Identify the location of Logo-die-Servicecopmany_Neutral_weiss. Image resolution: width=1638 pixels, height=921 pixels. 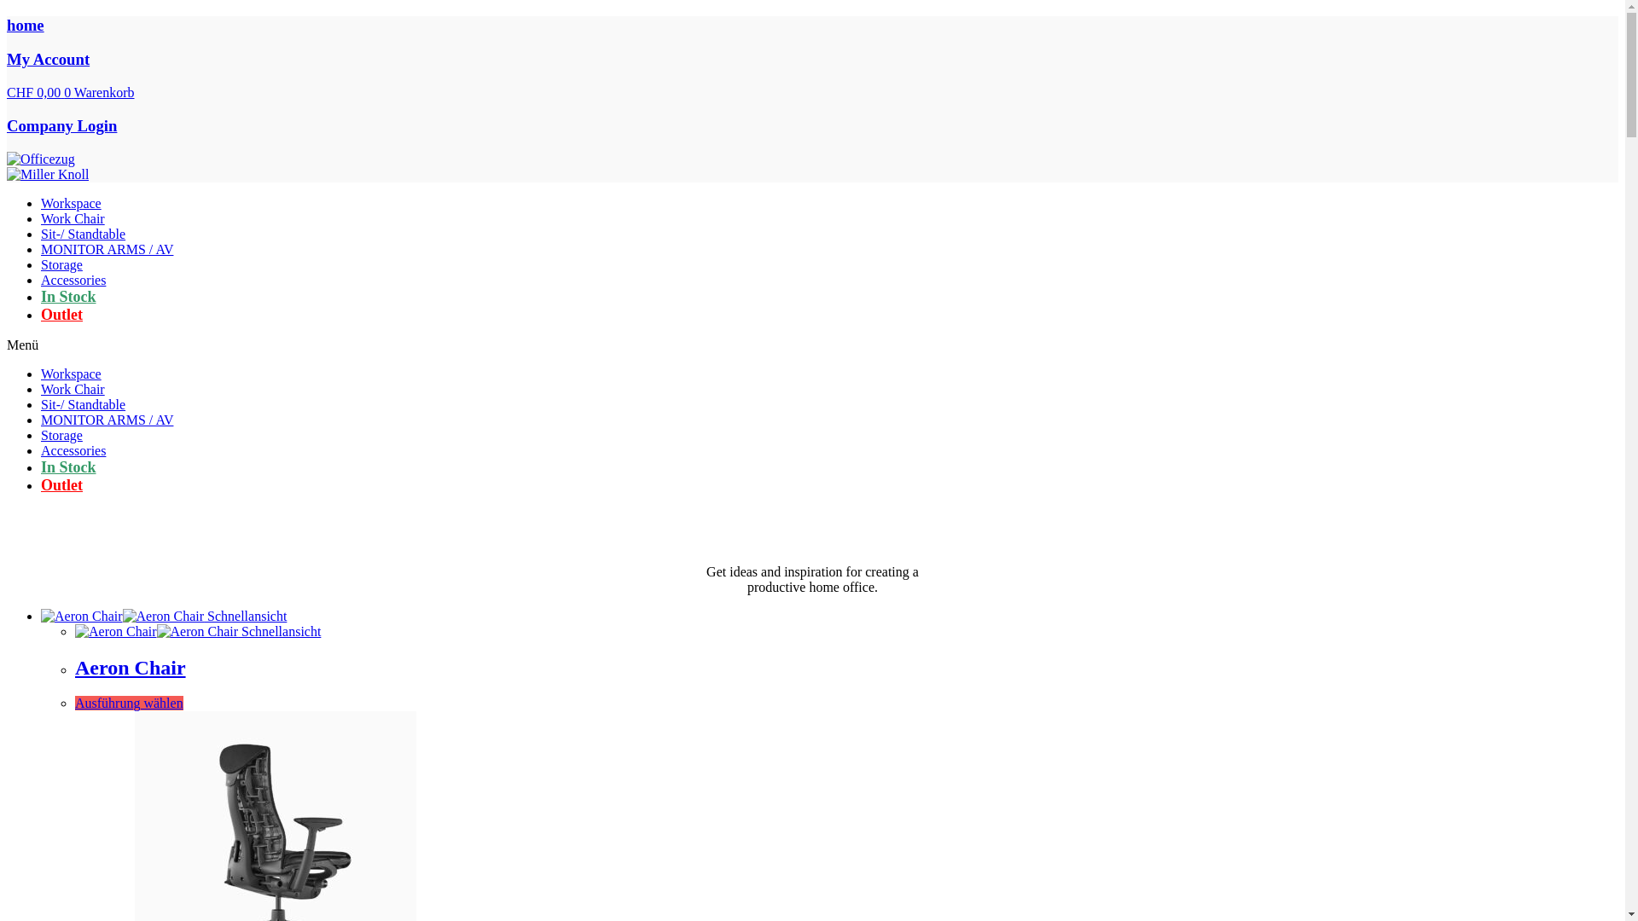
(41, 159).